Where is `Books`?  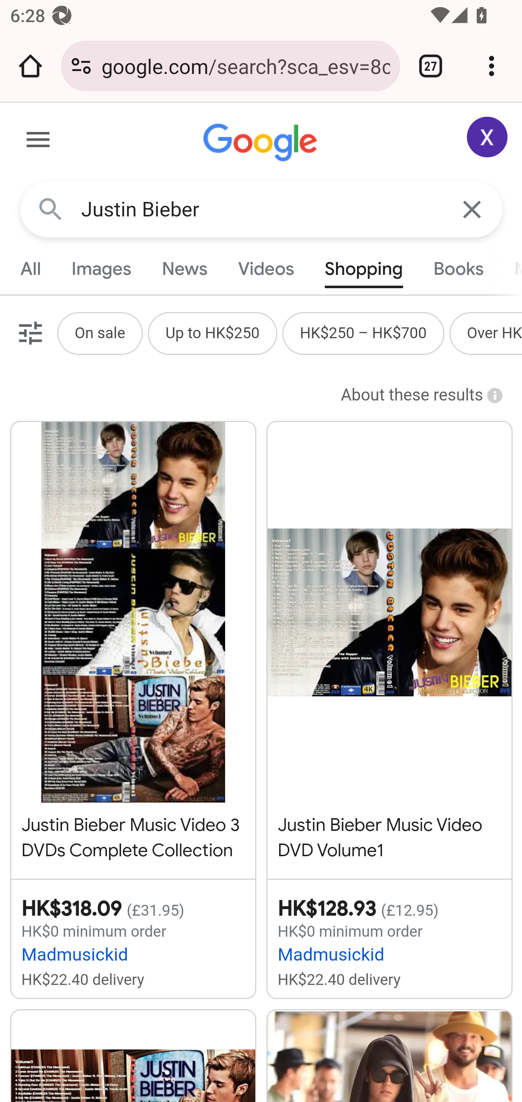 Books is located at coordinates (458, 269).